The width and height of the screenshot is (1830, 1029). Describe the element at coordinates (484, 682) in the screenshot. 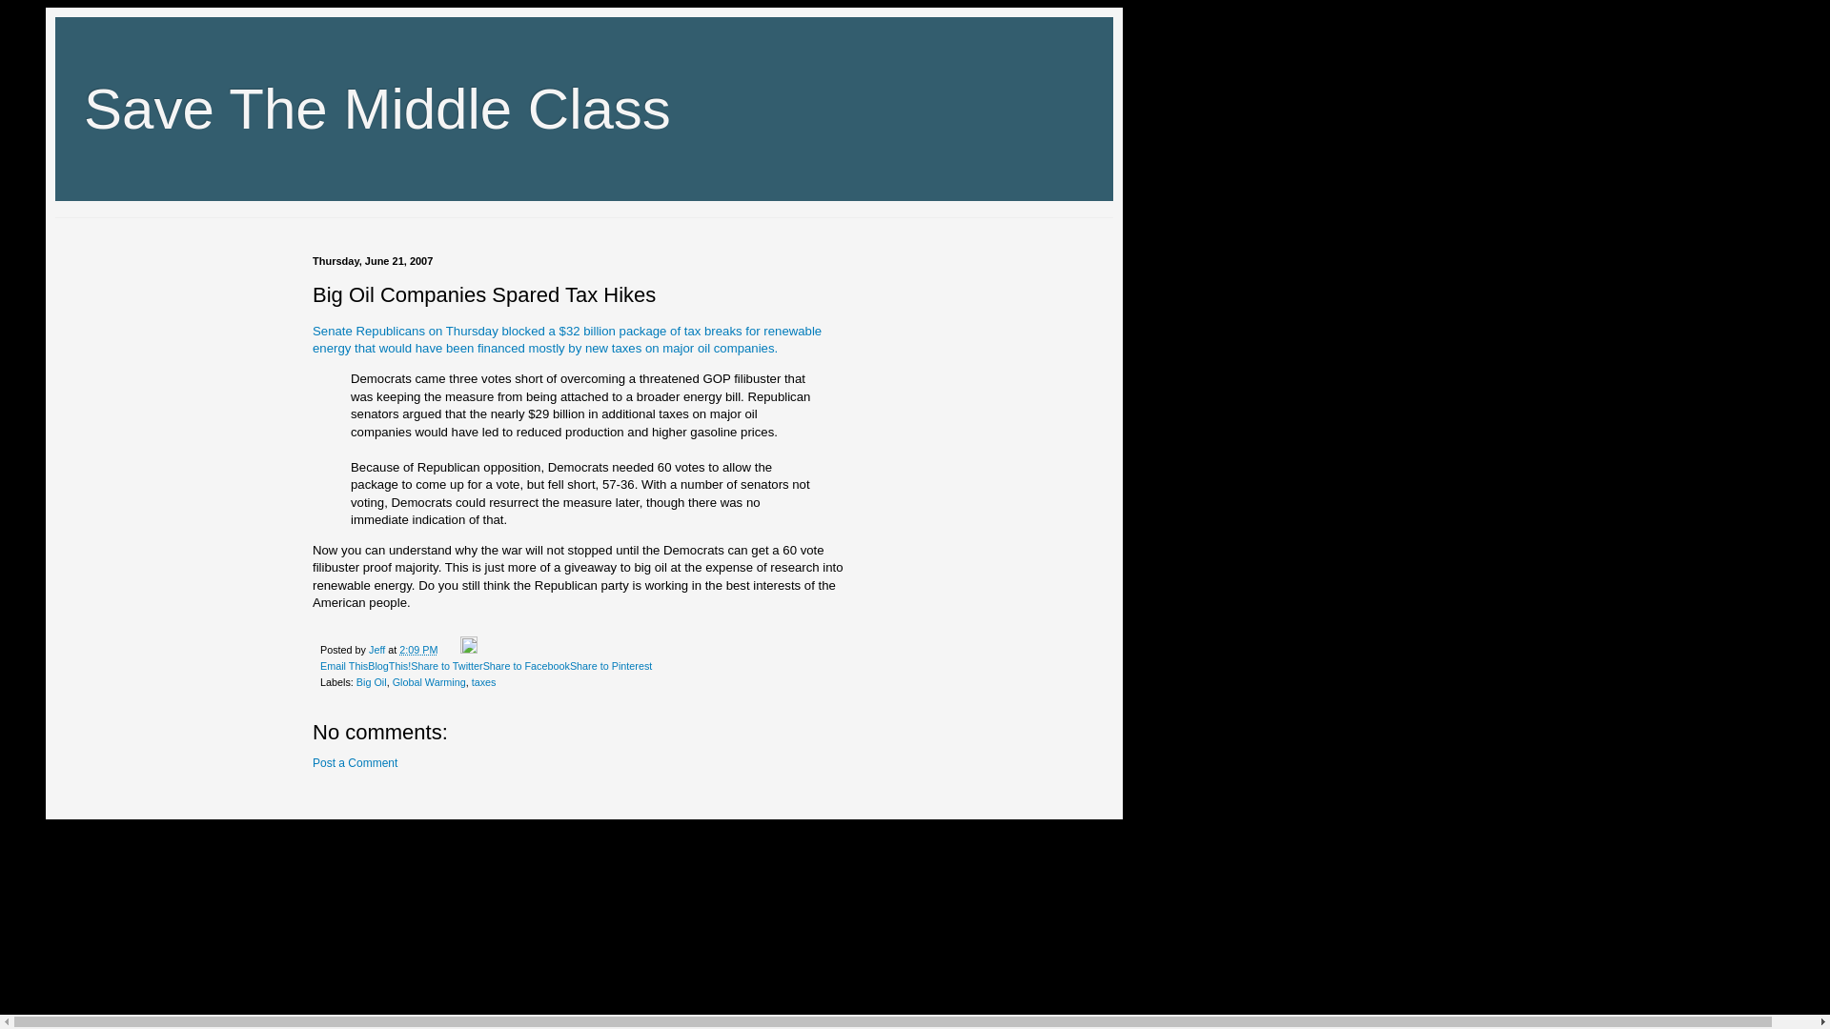

I see `taxes` at that location.